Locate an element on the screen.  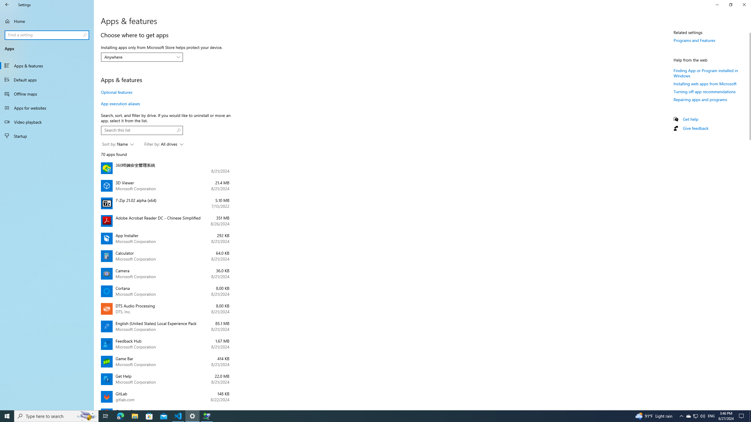
File Explorer is located at coordinates (695, 416).